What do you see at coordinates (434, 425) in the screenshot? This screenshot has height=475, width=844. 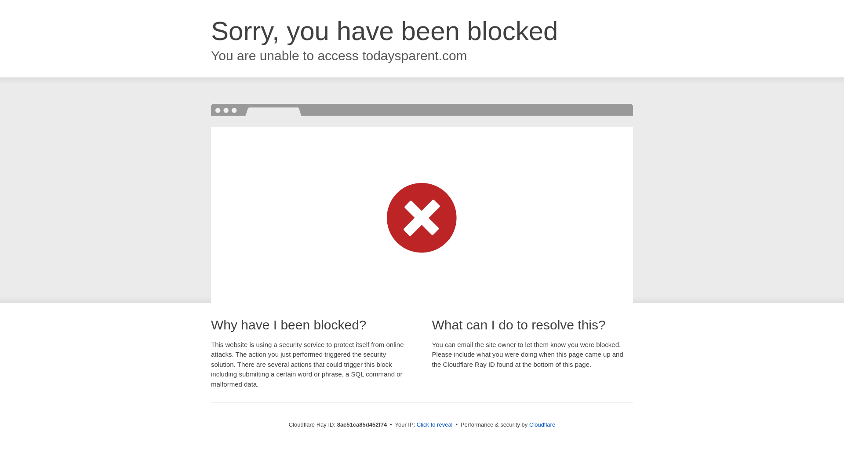 I see `Click to reveal` at bounding box center [434, 425].